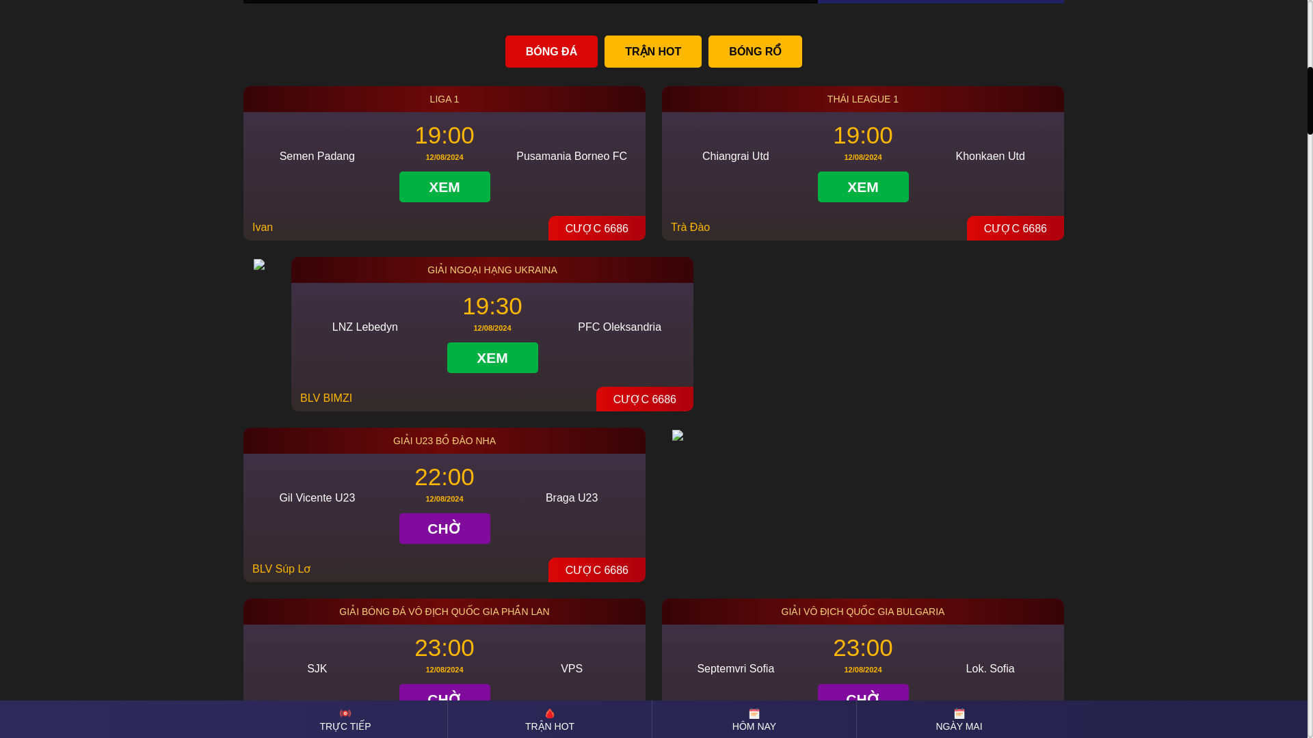 The width and height of the screenshot is (1313, 738). I want to click on XEM, so click(445, 186).